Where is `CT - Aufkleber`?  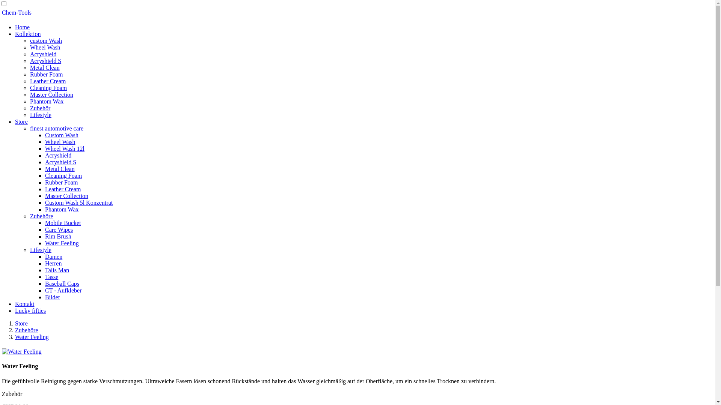 CT - Aufkleber is located at coordinates (63, 290).